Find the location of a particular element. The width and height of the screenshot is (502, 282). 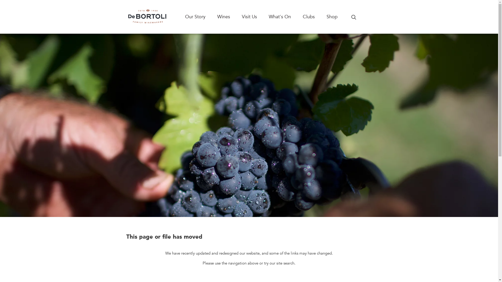

Clubs is located at coordinates (315, 17).